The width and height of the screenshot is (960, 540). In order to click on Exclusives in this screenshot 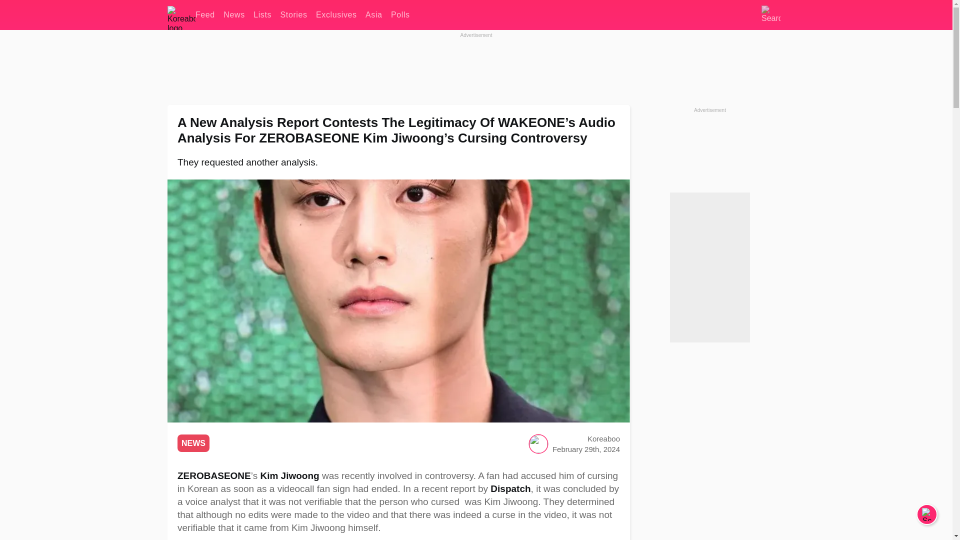, I will do `click(336, 15)`.